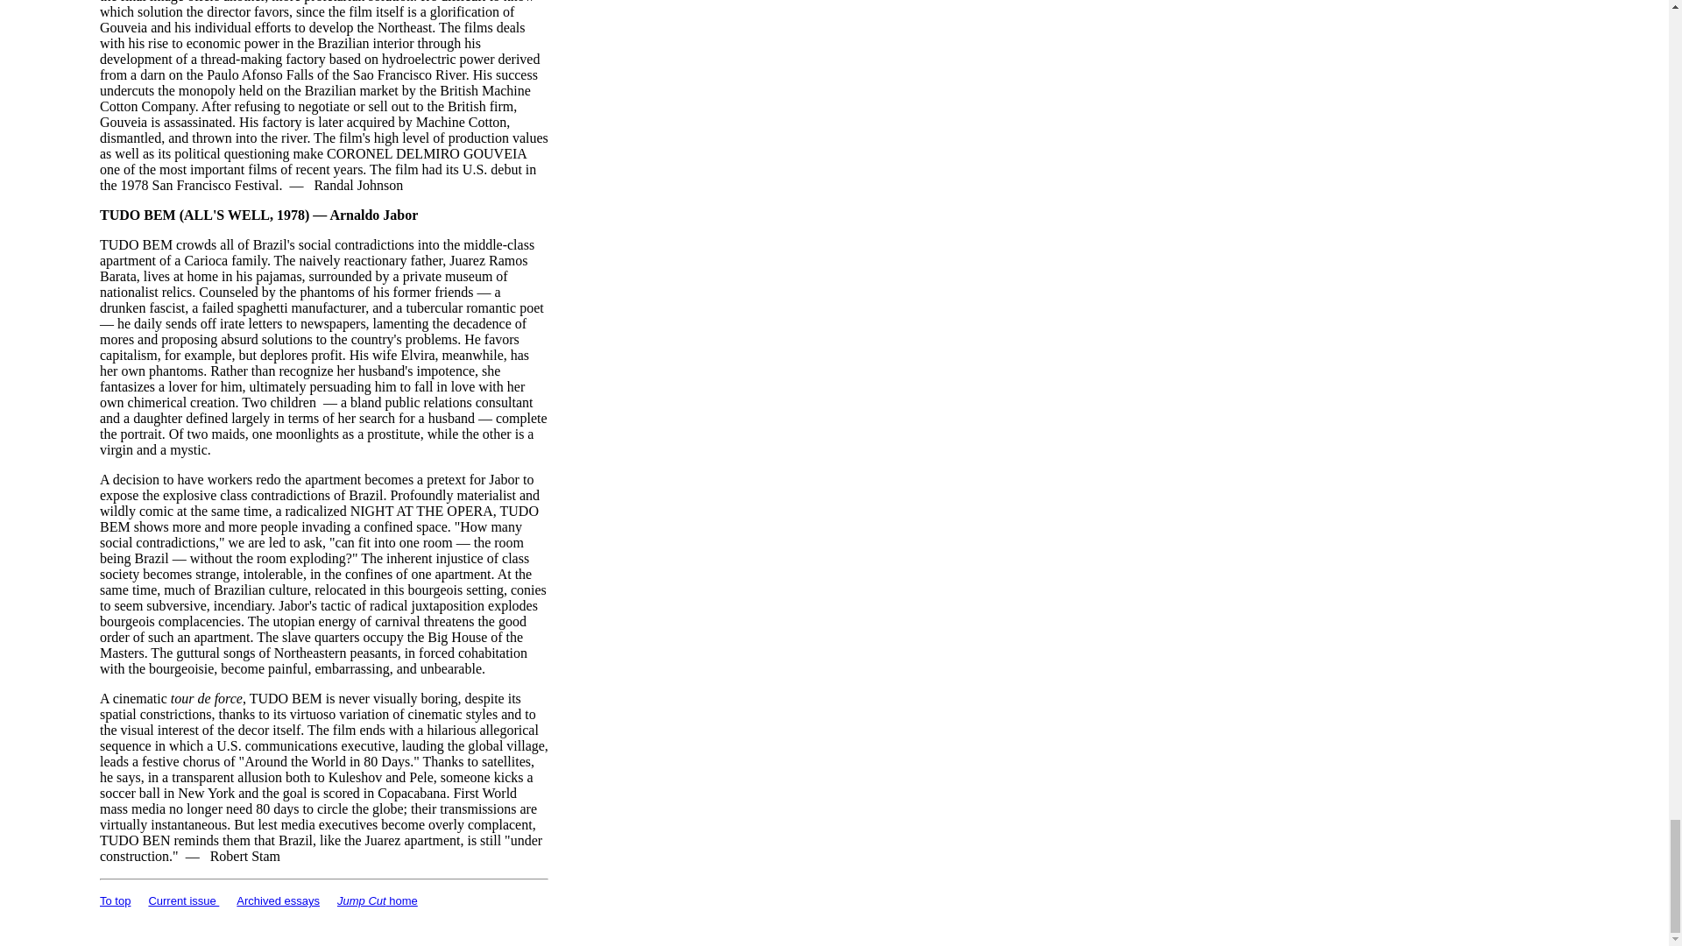  I want to click on Current issue, so click(182, 900).